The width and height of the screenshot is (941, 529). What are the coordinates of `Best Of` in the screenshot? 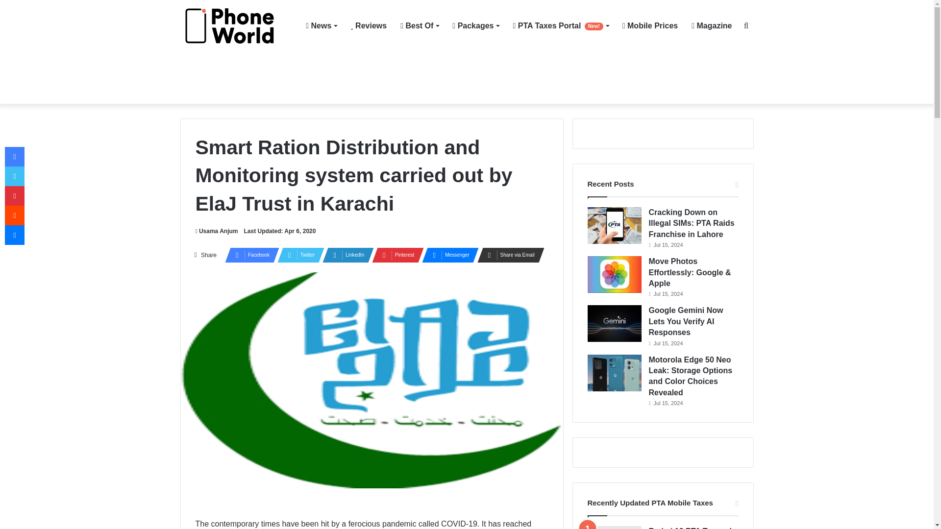 It's located at (419, 25).